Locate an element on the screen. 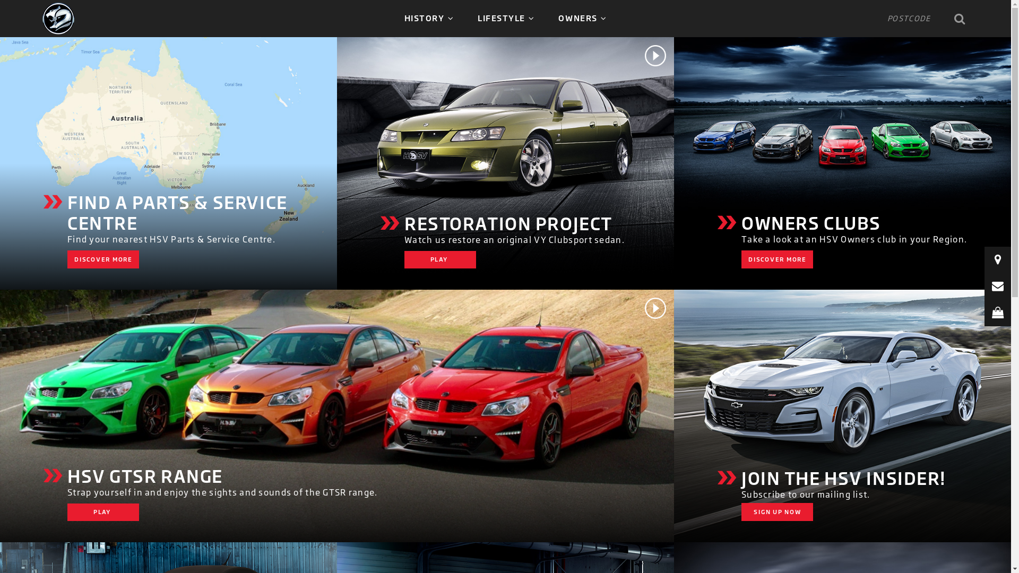 Image resolution: width=1019 pixels, height=573 pixels. HSV is located at coordinates (58, 18).